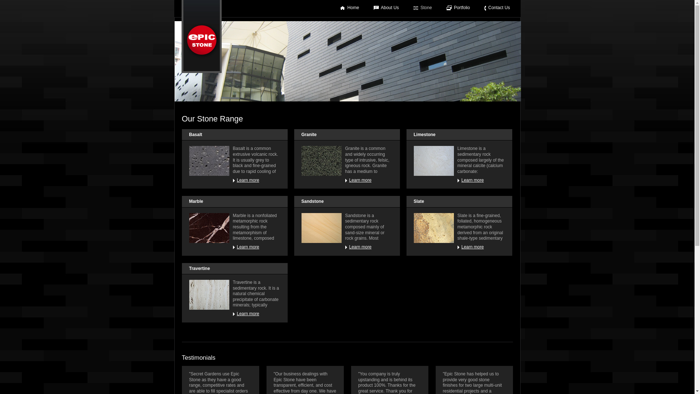  I want to click on Learn more, so click(369, 247).